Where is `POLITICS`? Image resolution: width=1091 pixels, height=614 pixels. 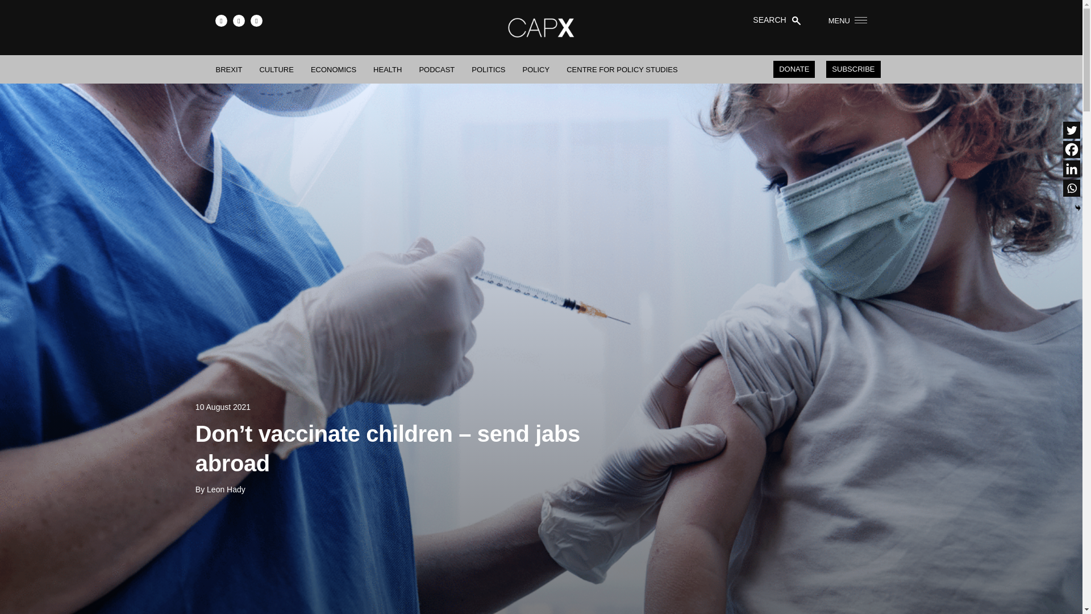 POLITICS is located at coordinates (488, 69).